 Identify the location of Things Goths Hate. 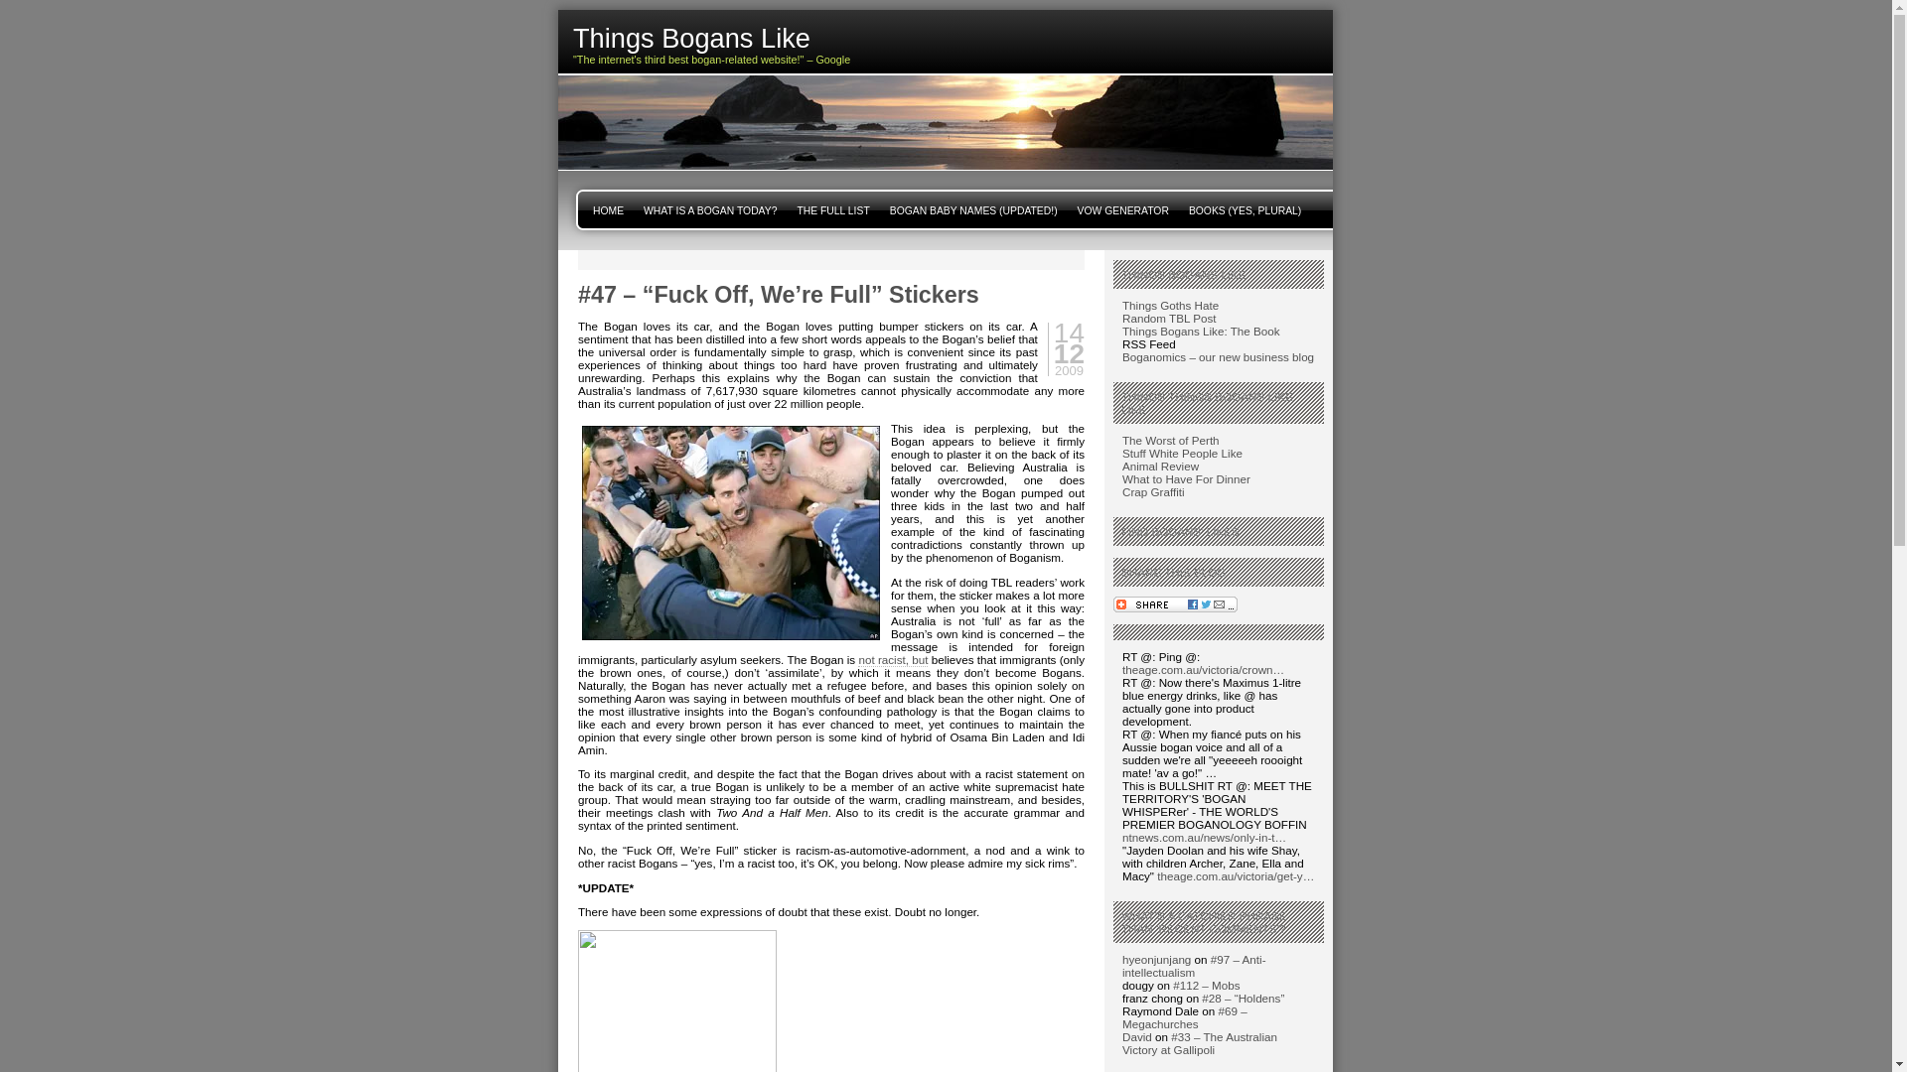
(1170, 306).